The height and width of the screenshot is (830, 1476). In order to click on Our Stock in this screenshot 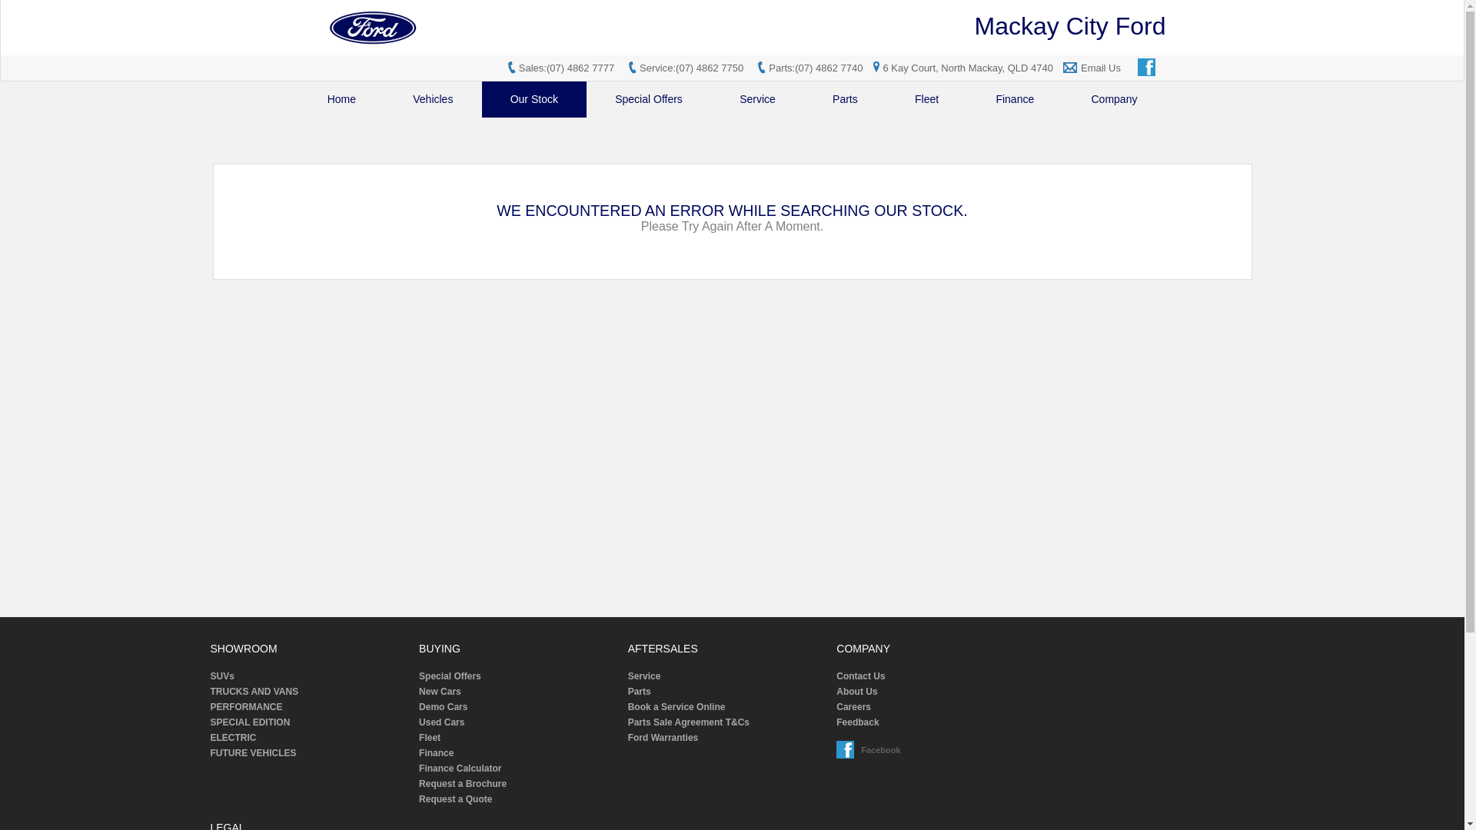, I will do `click(535, 100)`.